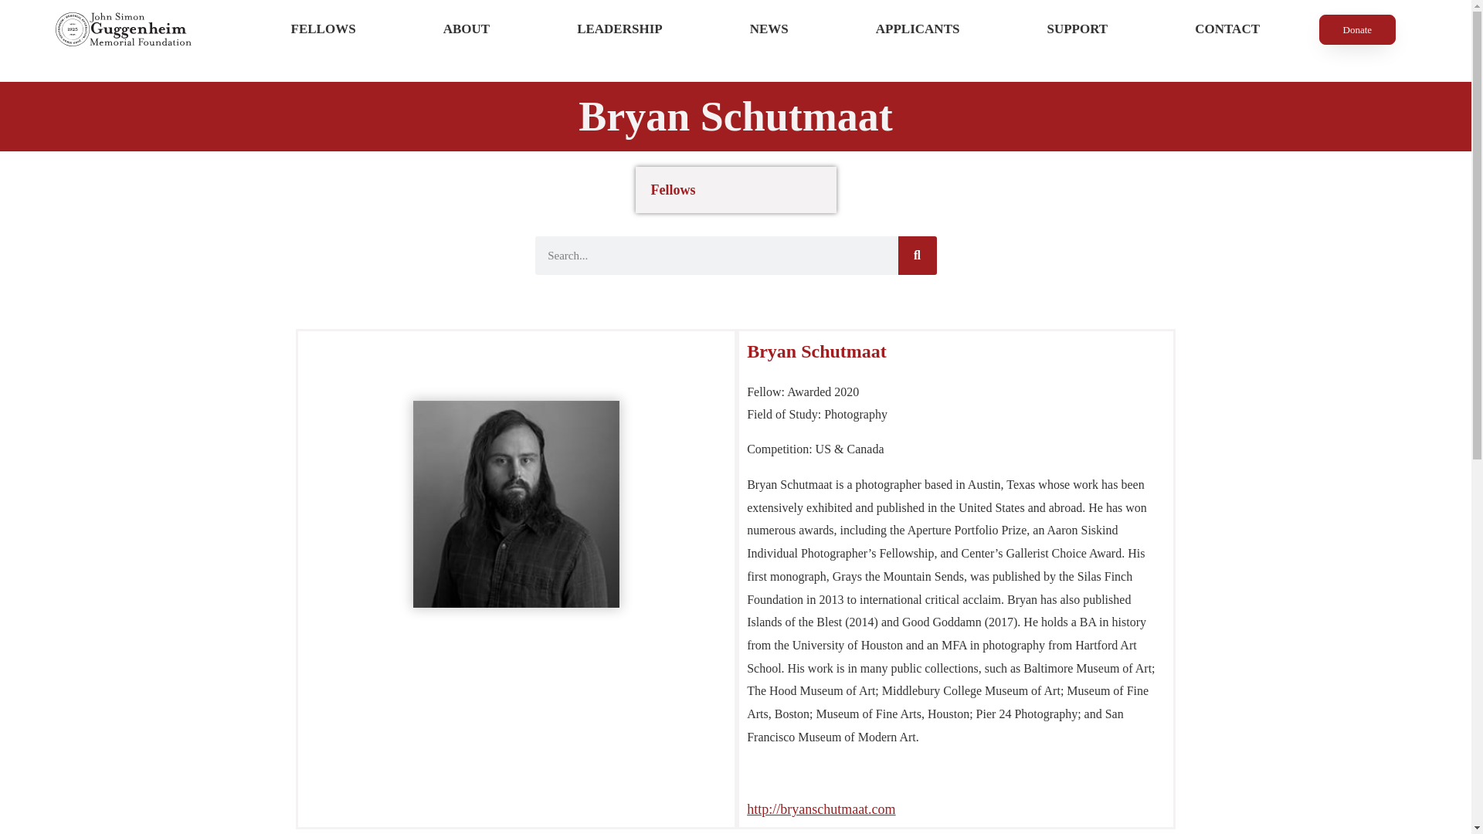 Image resolution: width=1483 pixels, height=834 pixels. I want to click on APPLICANTS, so click(918, 29).